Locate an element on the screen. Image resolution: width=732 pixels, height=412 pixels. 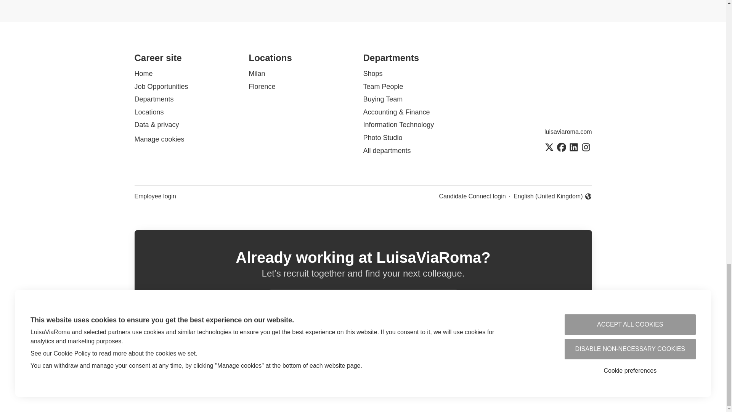
Milan is located at coordinates (257, 74).